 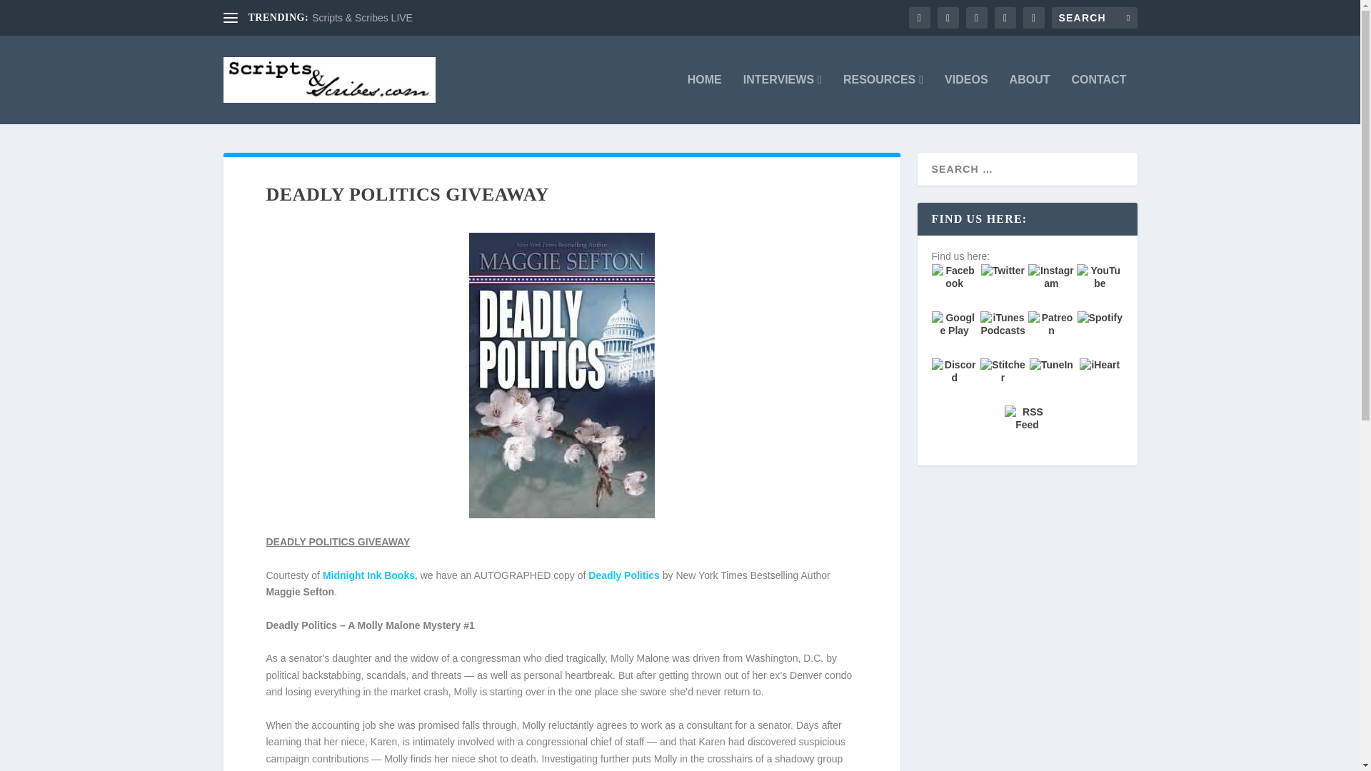 What do you see at coordinates (1003, 287) in the screenshot?
I see `Twitter` at bounding box center [1003, 287].